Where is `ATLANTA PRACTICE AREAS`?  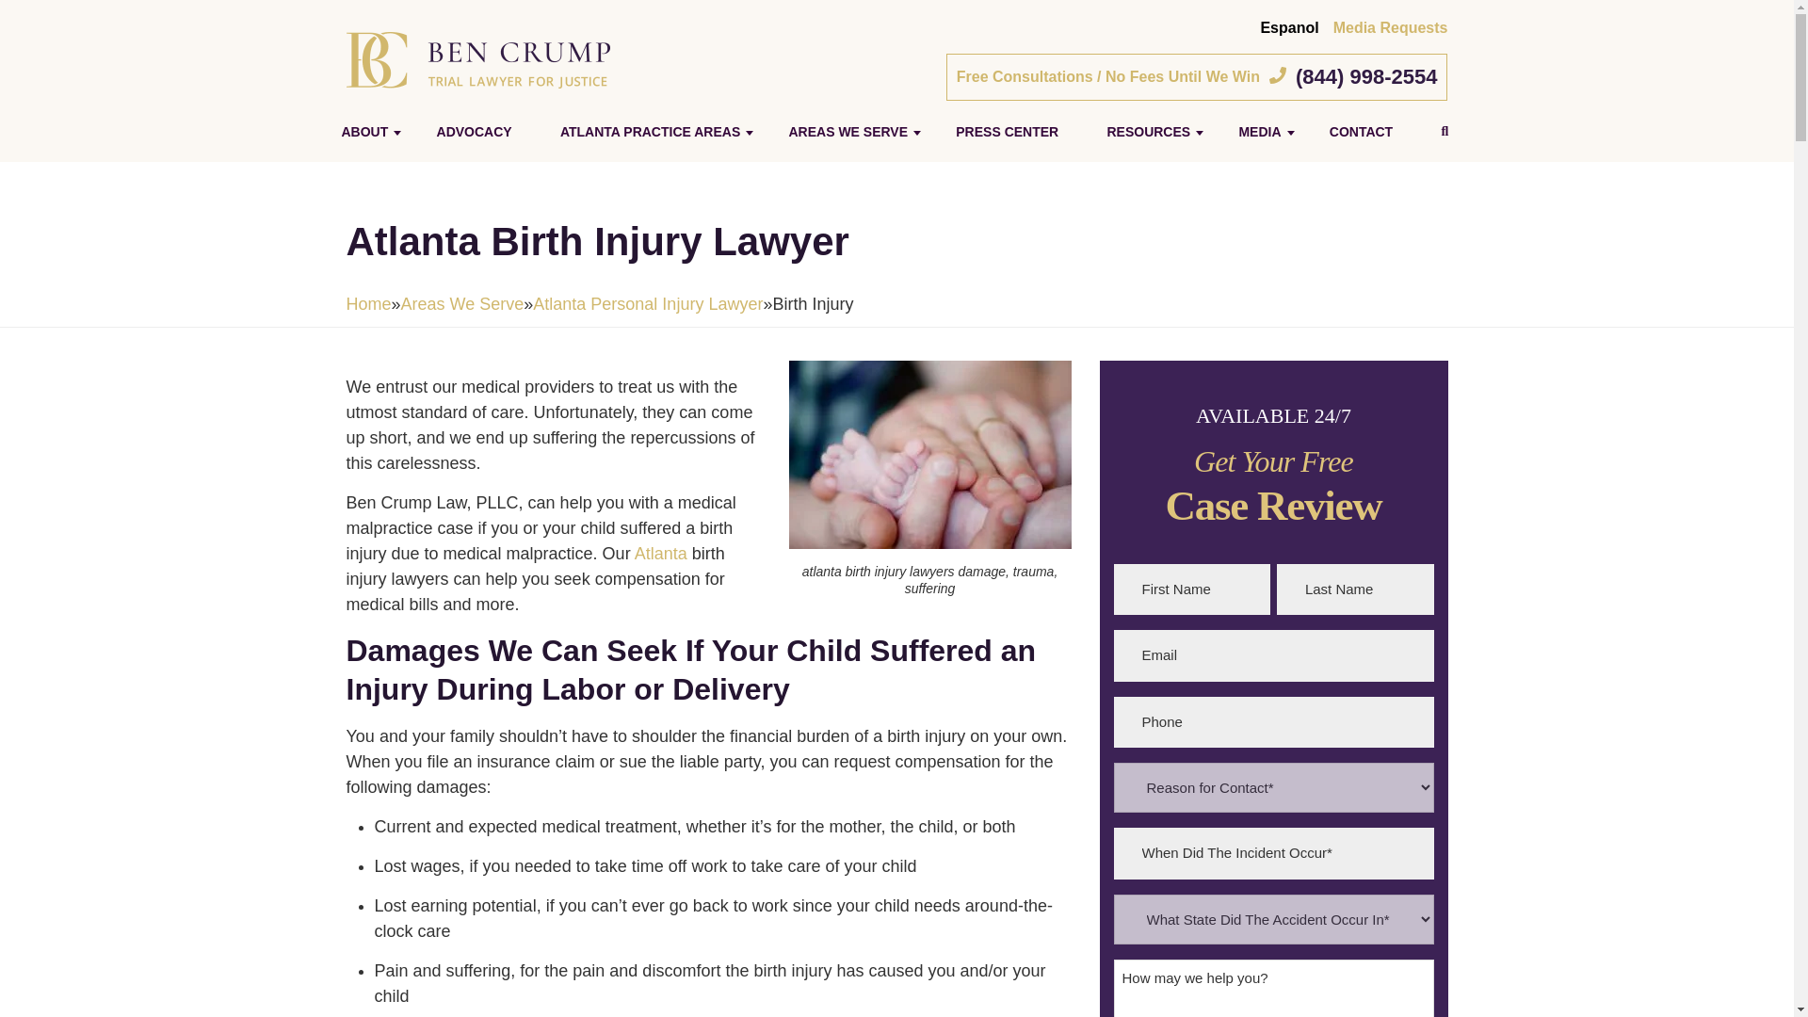
ATLANTA PRACTICE AREAS is located at coordinates (650, 132).